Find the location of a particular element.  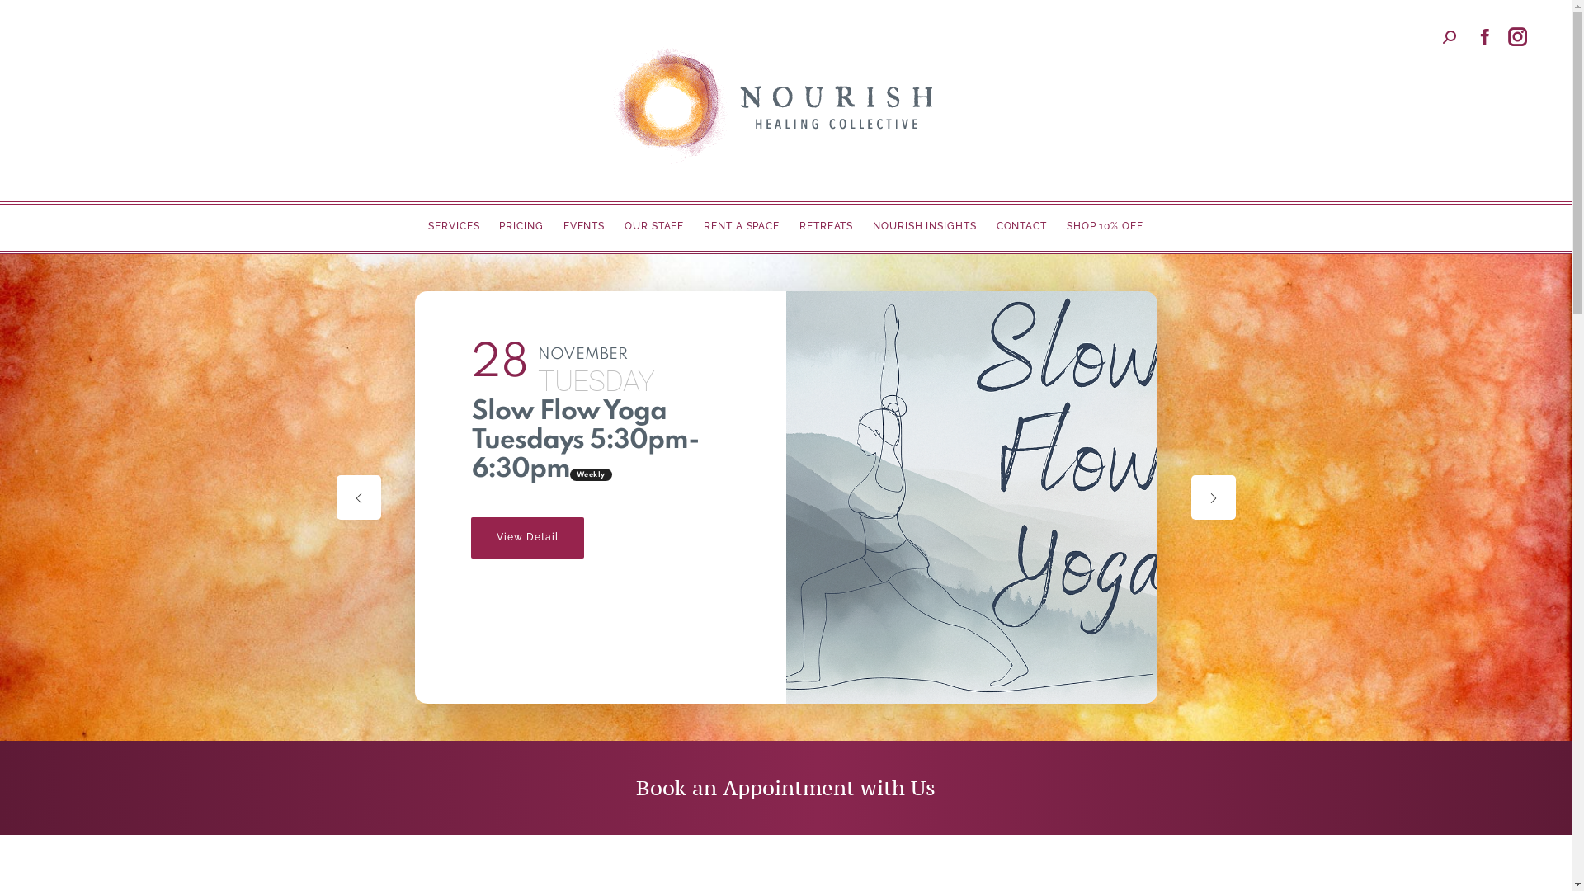

NOURISH INSIGHTS is located at coordinates (924, 226).